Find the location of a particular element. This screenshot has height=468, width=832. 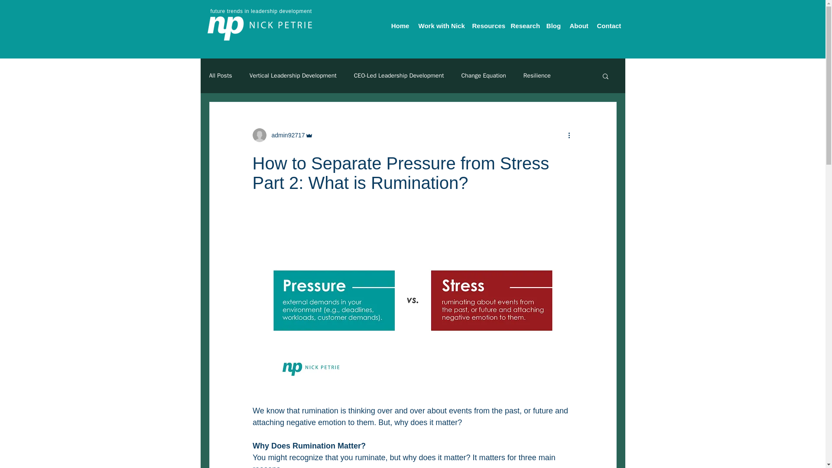

About is located at coordinates (578, 26).